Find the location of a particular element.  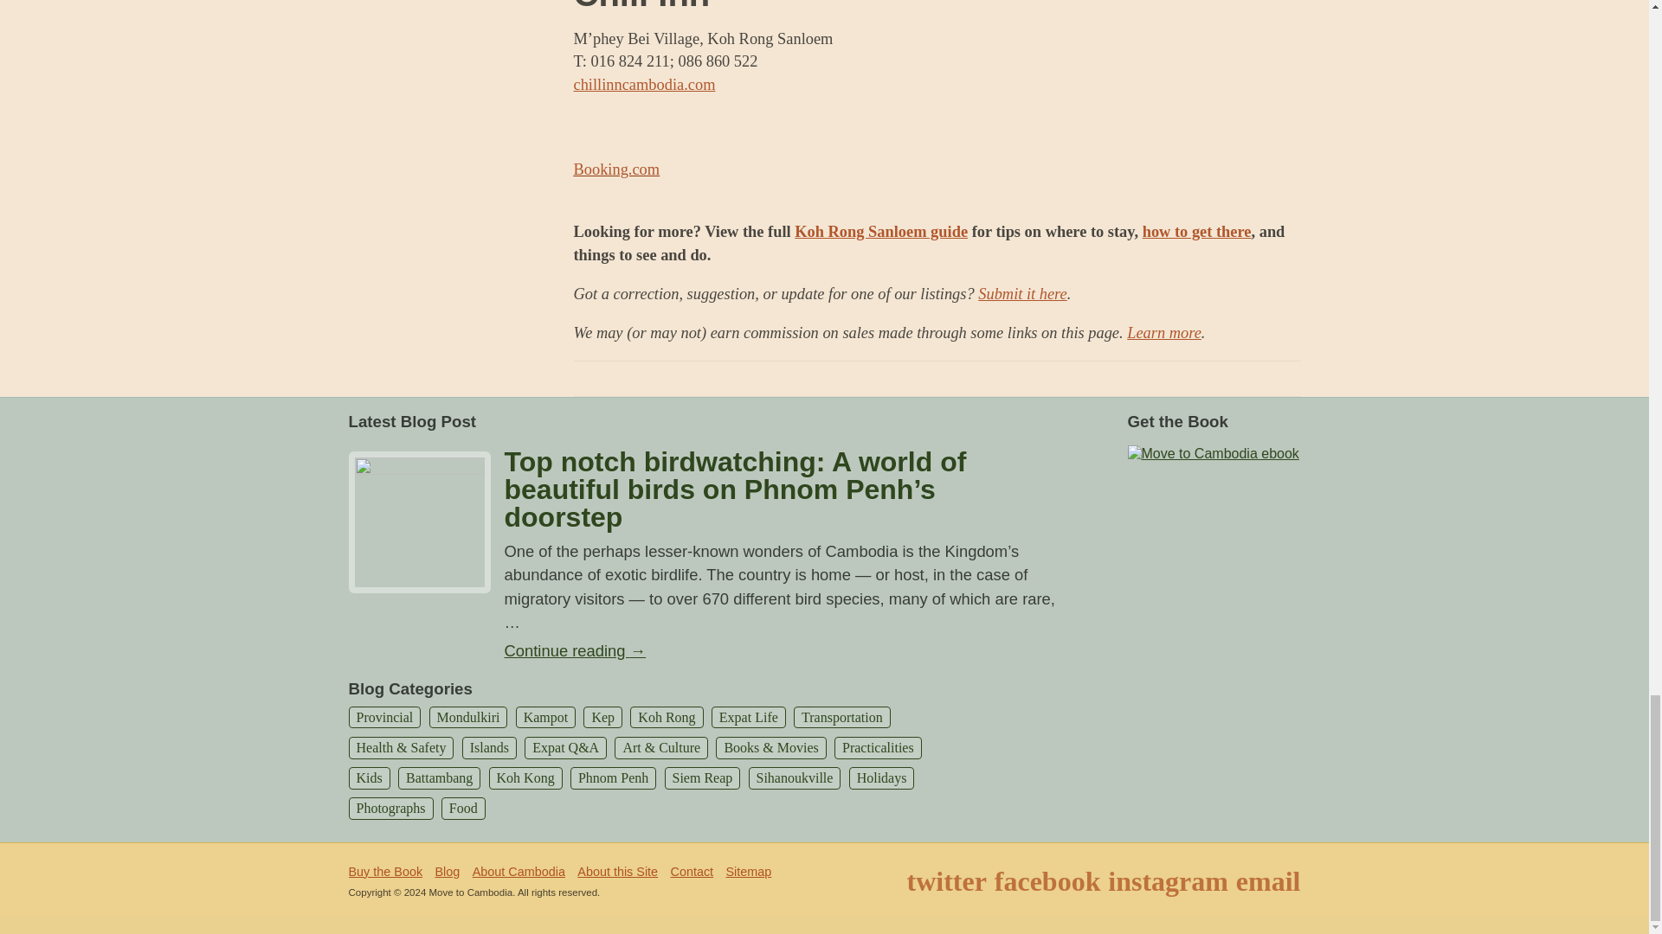

Like Move to Cambodia on Facebook! is located at coordinates (1047, 880).